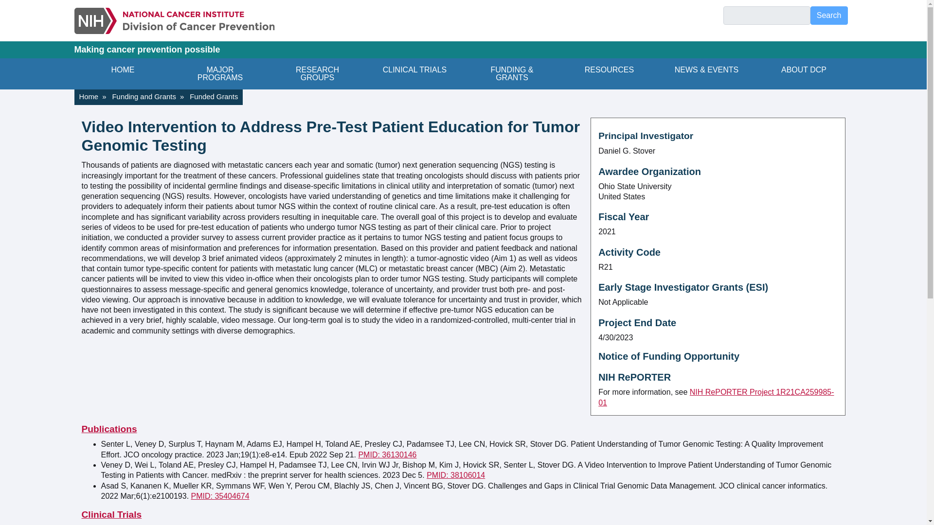 The height and width of the screenshot is (525, 934). What do you see at coordinates (463, 1) in the screenshot?
I see `Skip to main content` at bounding box center [463, 1].